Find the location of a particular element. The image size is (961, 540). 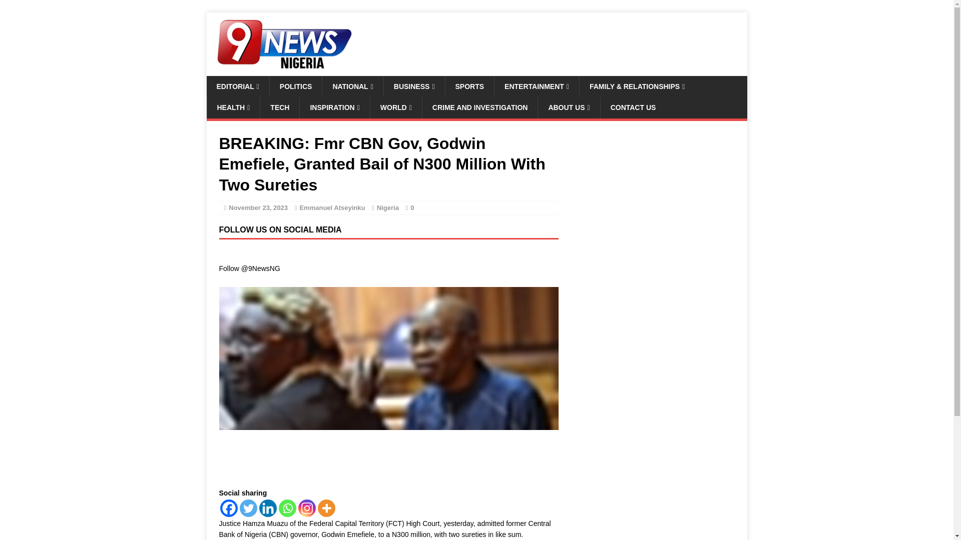

NATIONAL is located at coordinates (352, 86).